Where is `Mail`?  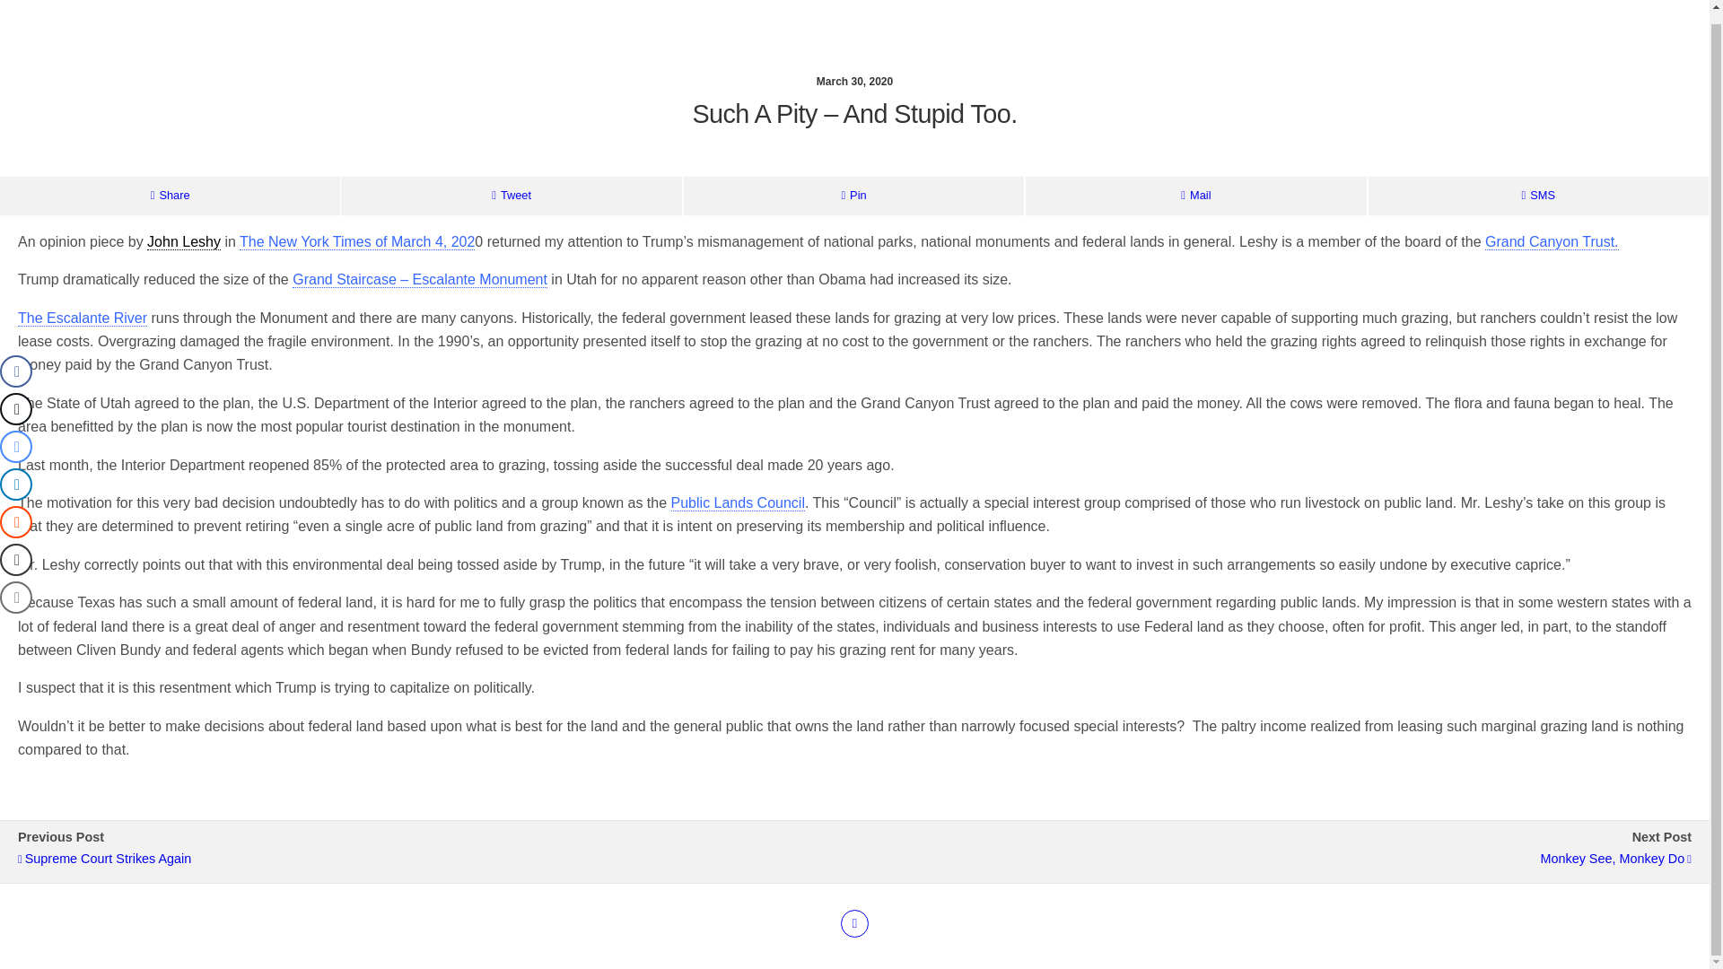
Mail is located at coordinates (1195, 195).